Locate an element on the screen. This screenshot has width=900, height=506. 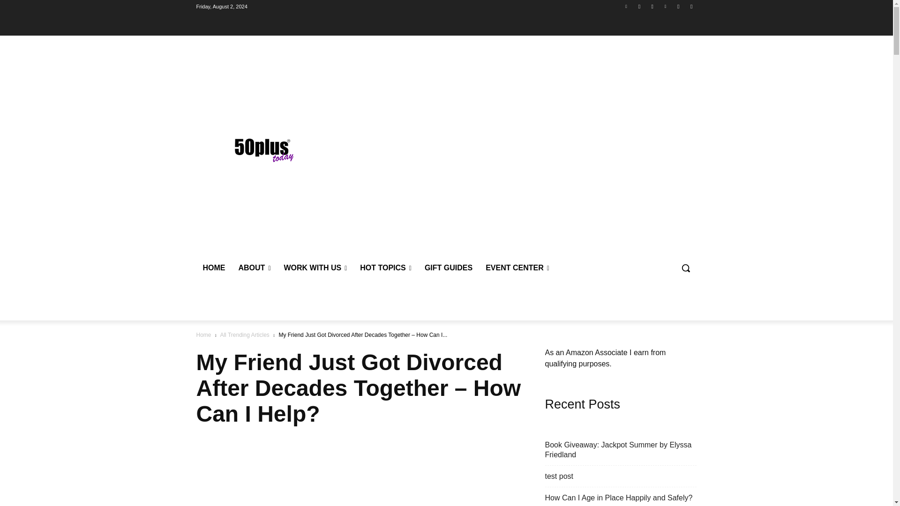
View all posts in All Trending Articles is located at coordinates (244, 335).